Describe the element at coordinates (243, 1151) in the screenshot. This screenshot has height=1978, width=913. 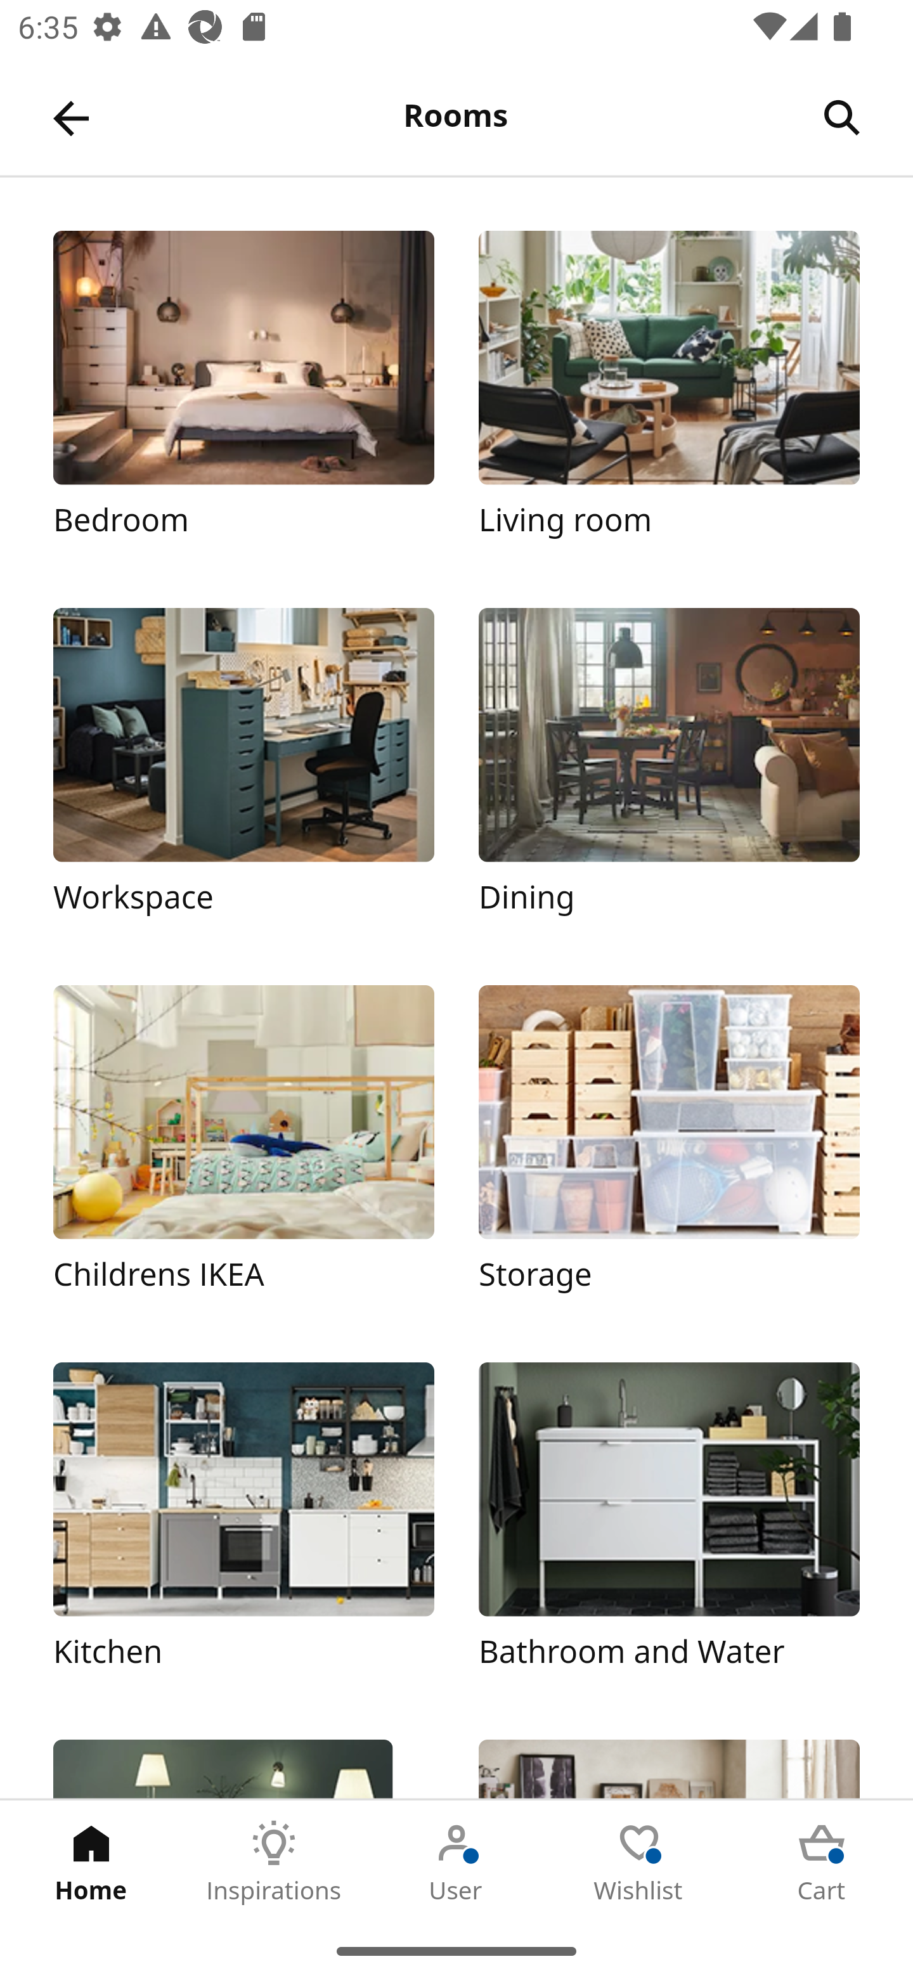
I see `Childrens IKEA` at that location.